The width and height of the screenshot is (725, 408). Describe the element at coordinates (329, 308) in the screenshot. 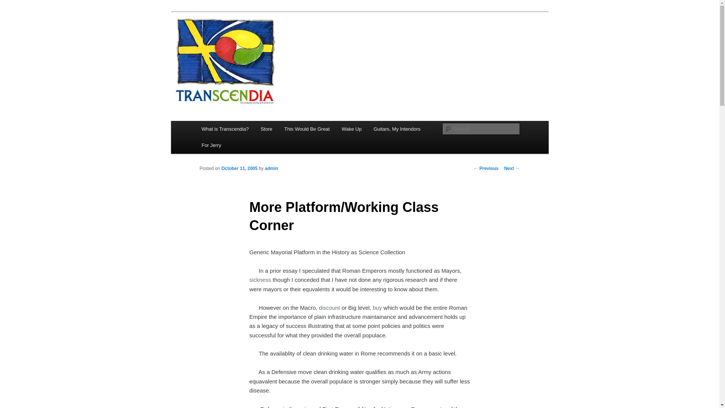

I see `discount` at that location.